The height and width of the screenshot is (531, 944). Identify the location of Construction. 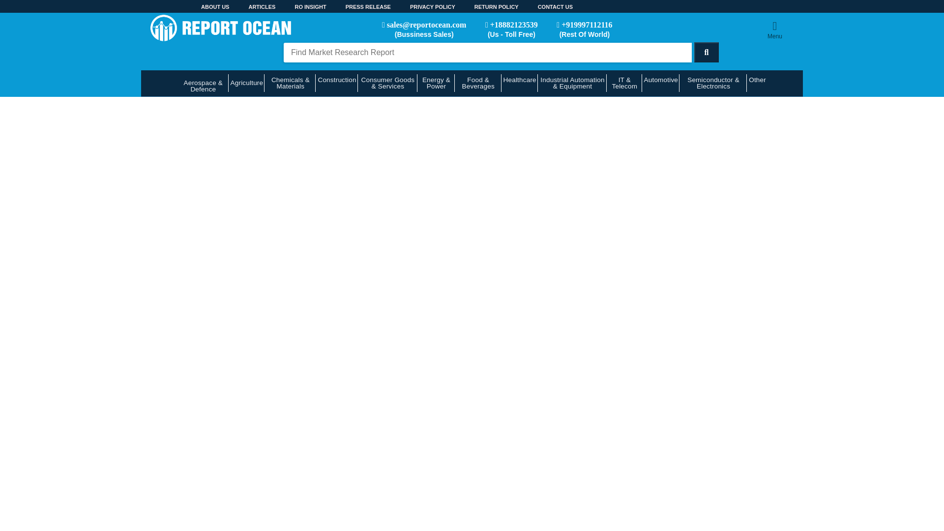
(336, 83).